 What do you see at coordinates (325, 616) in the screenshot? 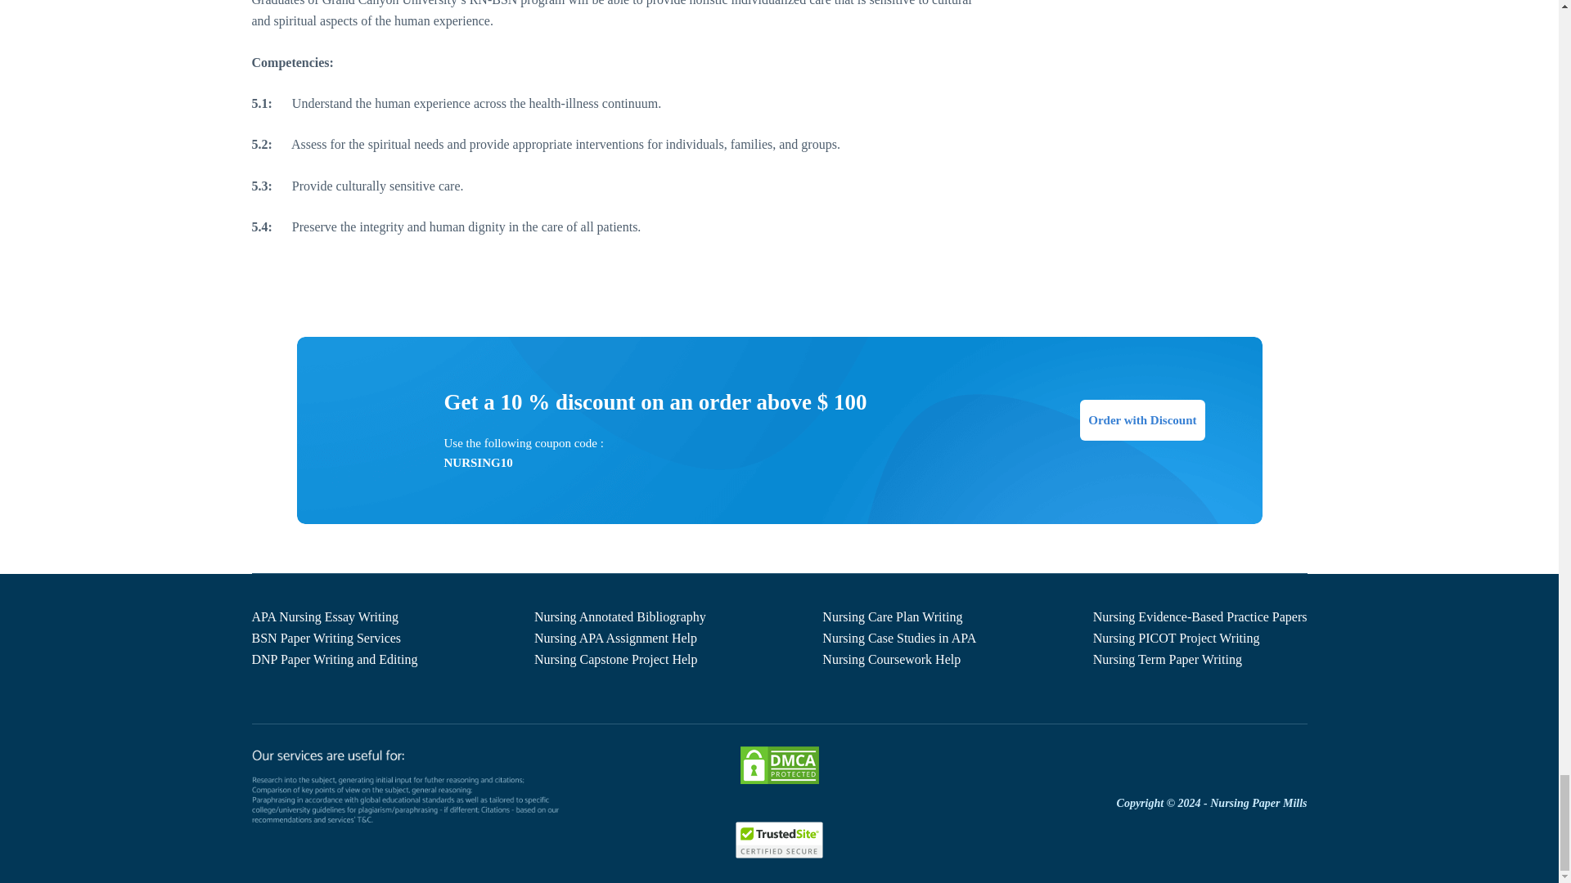
I see `APA Nursing Essay Writing` at bounding box center [325, 616].